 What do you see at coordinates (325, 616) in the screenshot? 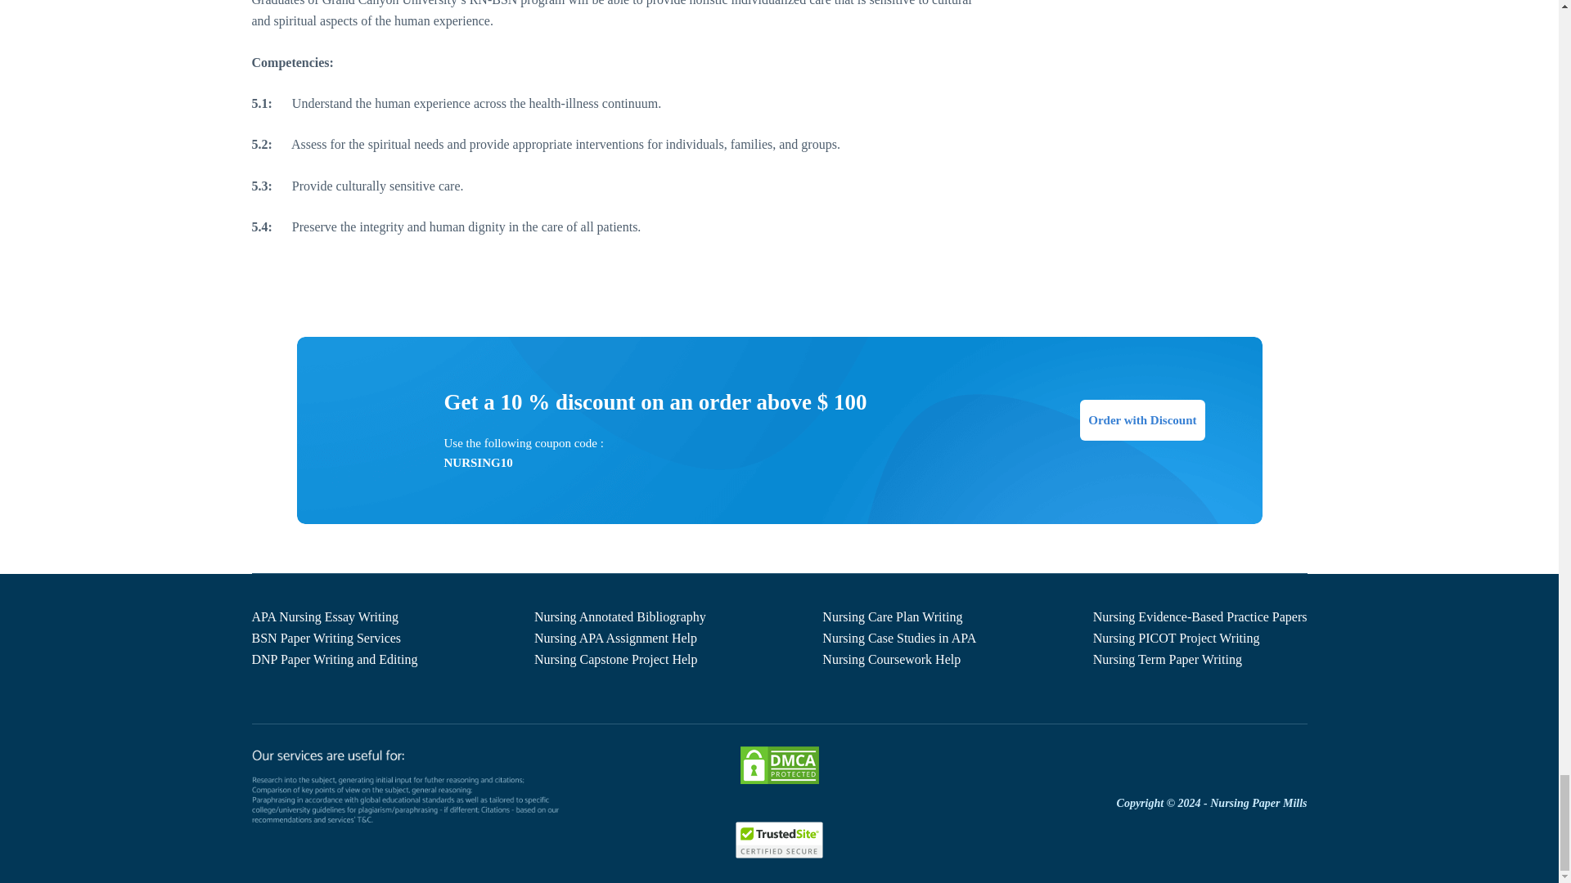
I see `APA Nursing Essay Writing` at bounding box center [325, 616].